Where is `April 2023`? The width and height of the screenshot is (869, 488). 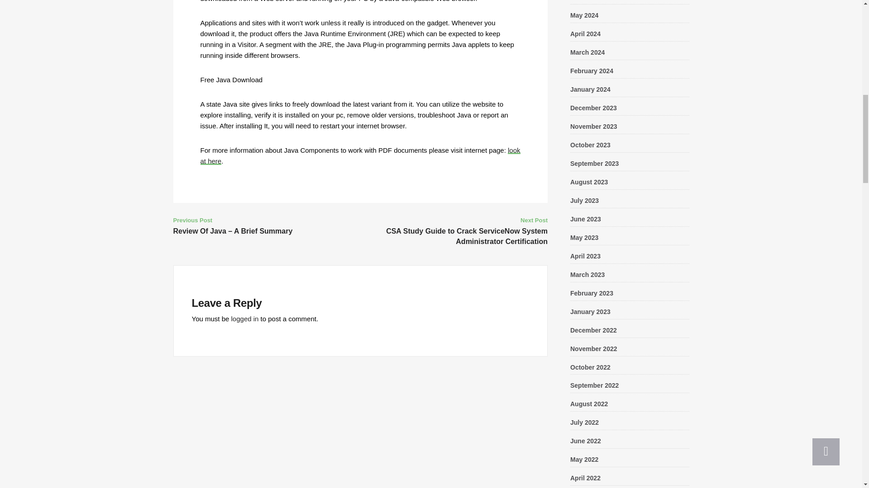 April 2023 is located at coordinates (585, 256).